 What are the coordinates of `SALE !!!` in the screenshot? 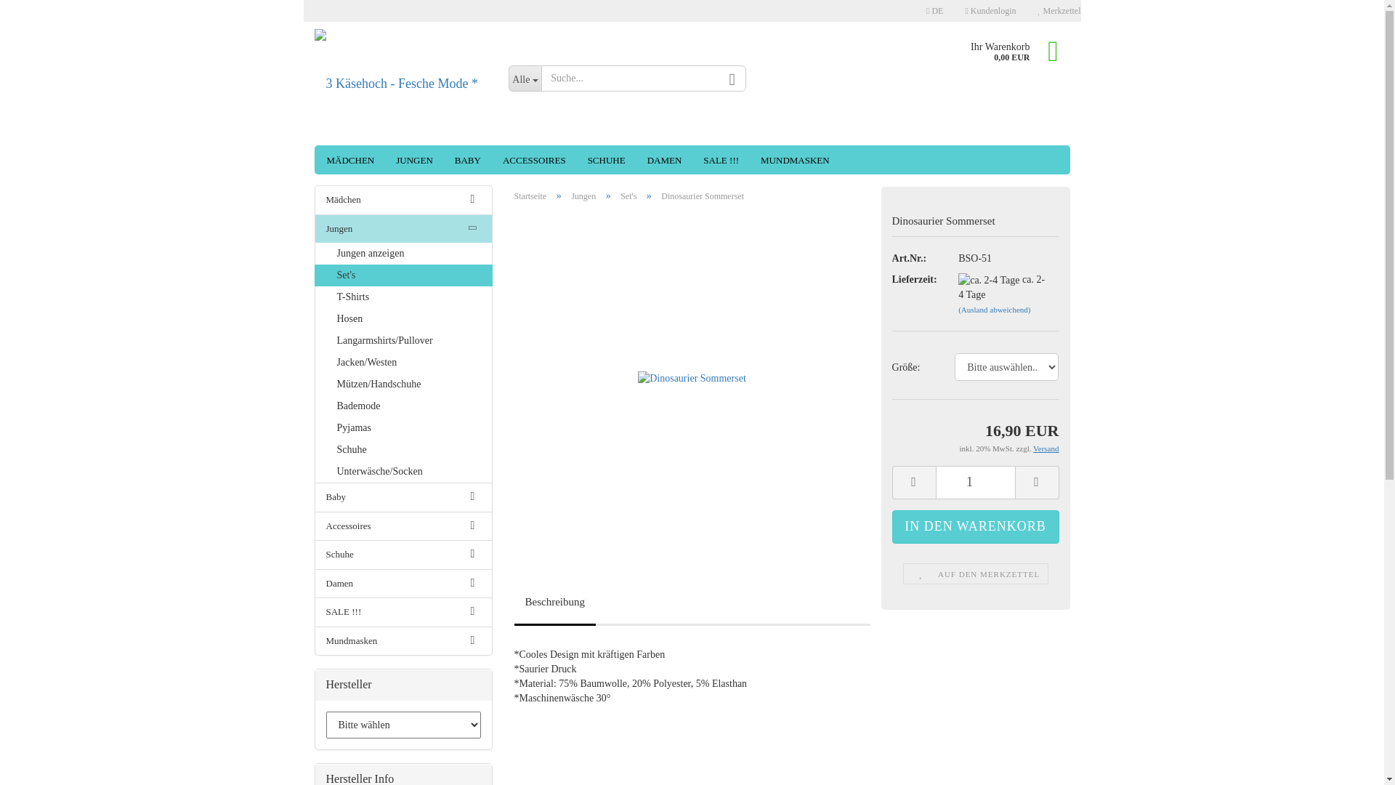 It's located at (721, 160).